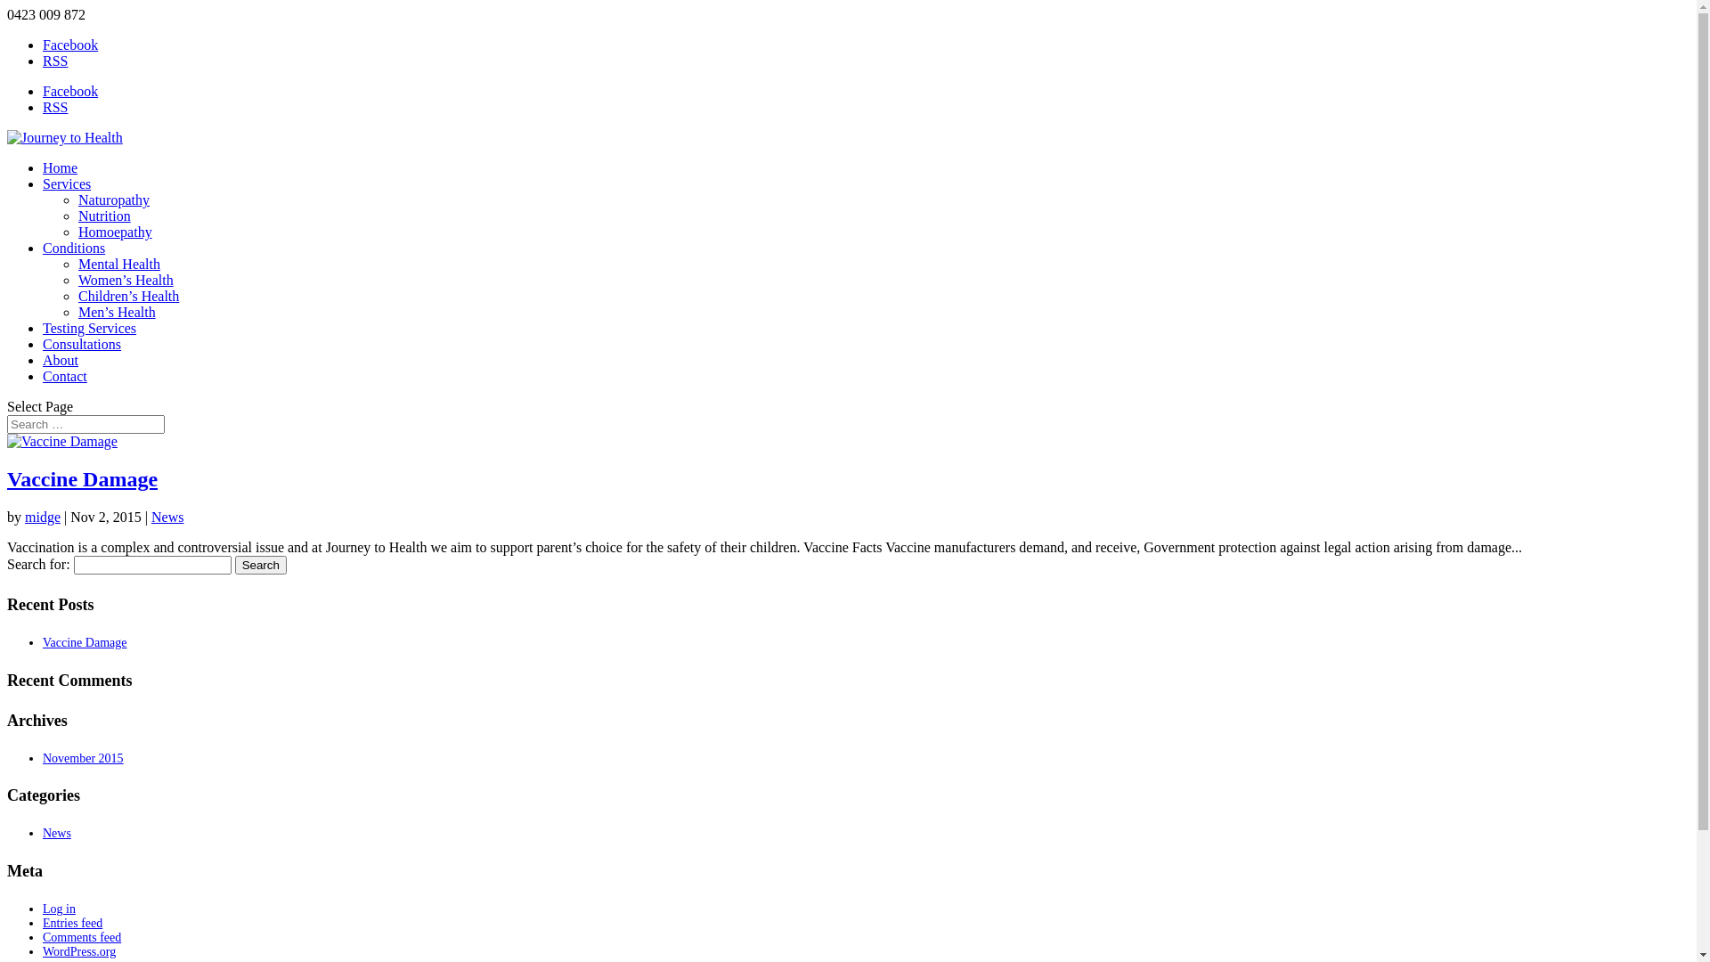 This screenshot has height=962, width=1710. Describe the element at coordinates (89, 328) in the screenshot. I see `Testing Services` at that location.